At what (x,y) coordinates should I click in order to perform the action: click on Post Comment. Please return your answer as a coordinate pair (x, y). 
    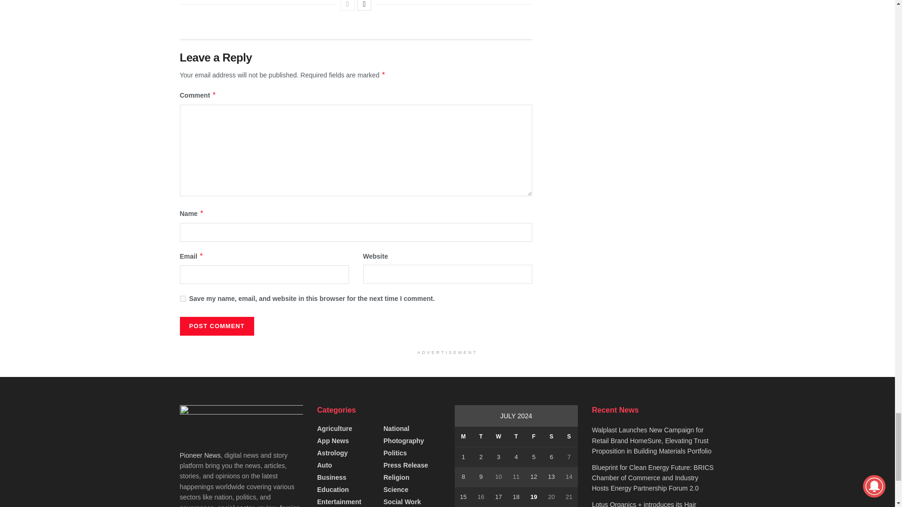
    Looking at the image, I should click on (216, 326).